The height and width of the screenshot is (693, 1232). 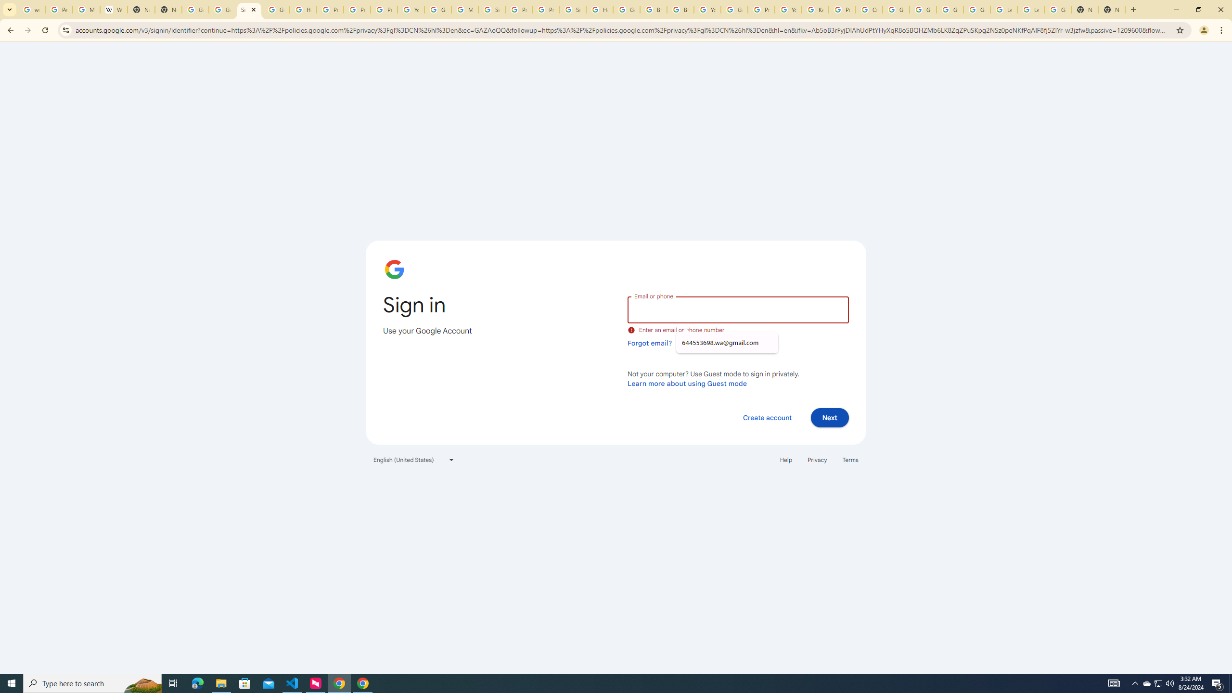 I want to click on Create account, so click(x=767, y=417).